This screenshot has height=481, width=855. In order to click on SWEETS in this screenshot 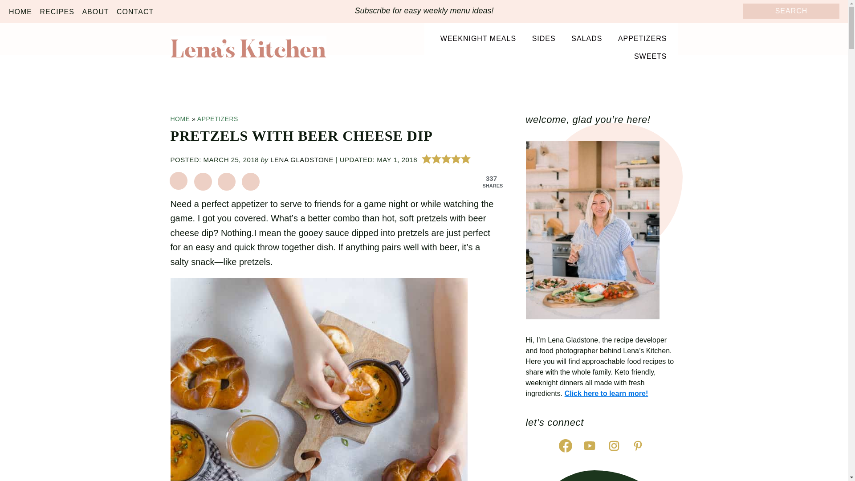, I will do `click(650, 56)`.